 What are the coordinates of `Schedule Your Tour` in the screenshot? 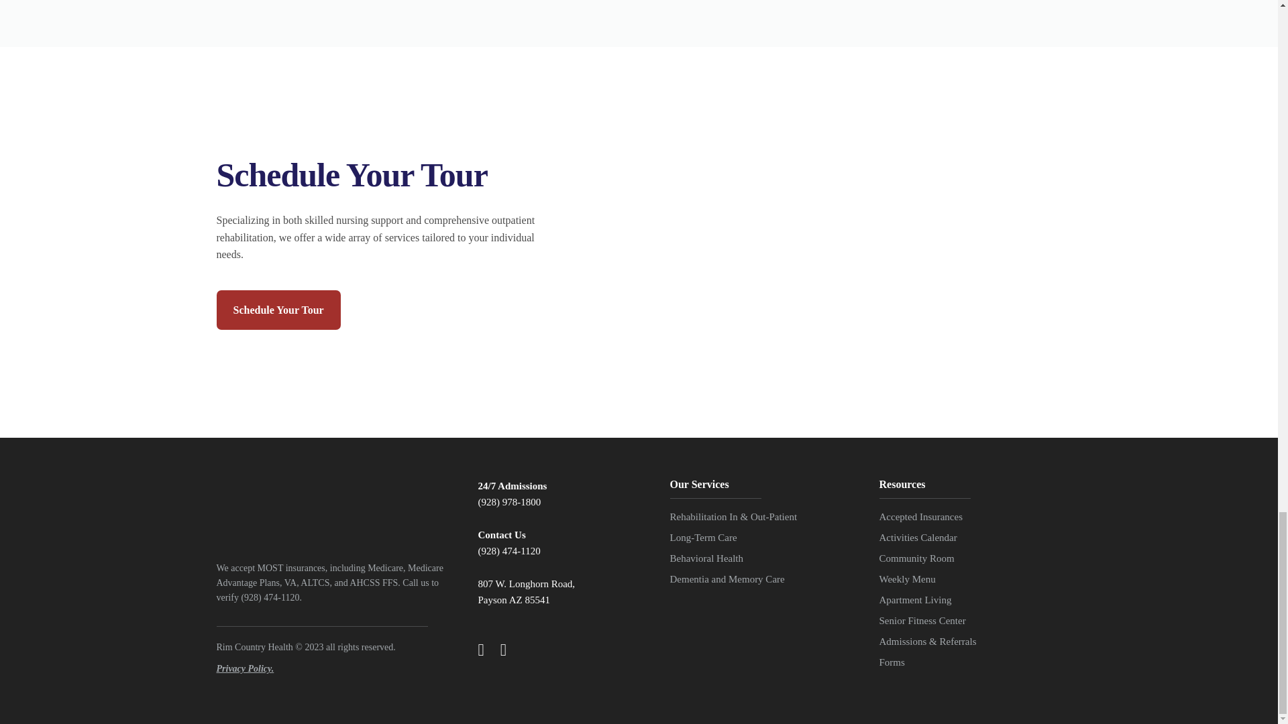 It's located at (278, 310).